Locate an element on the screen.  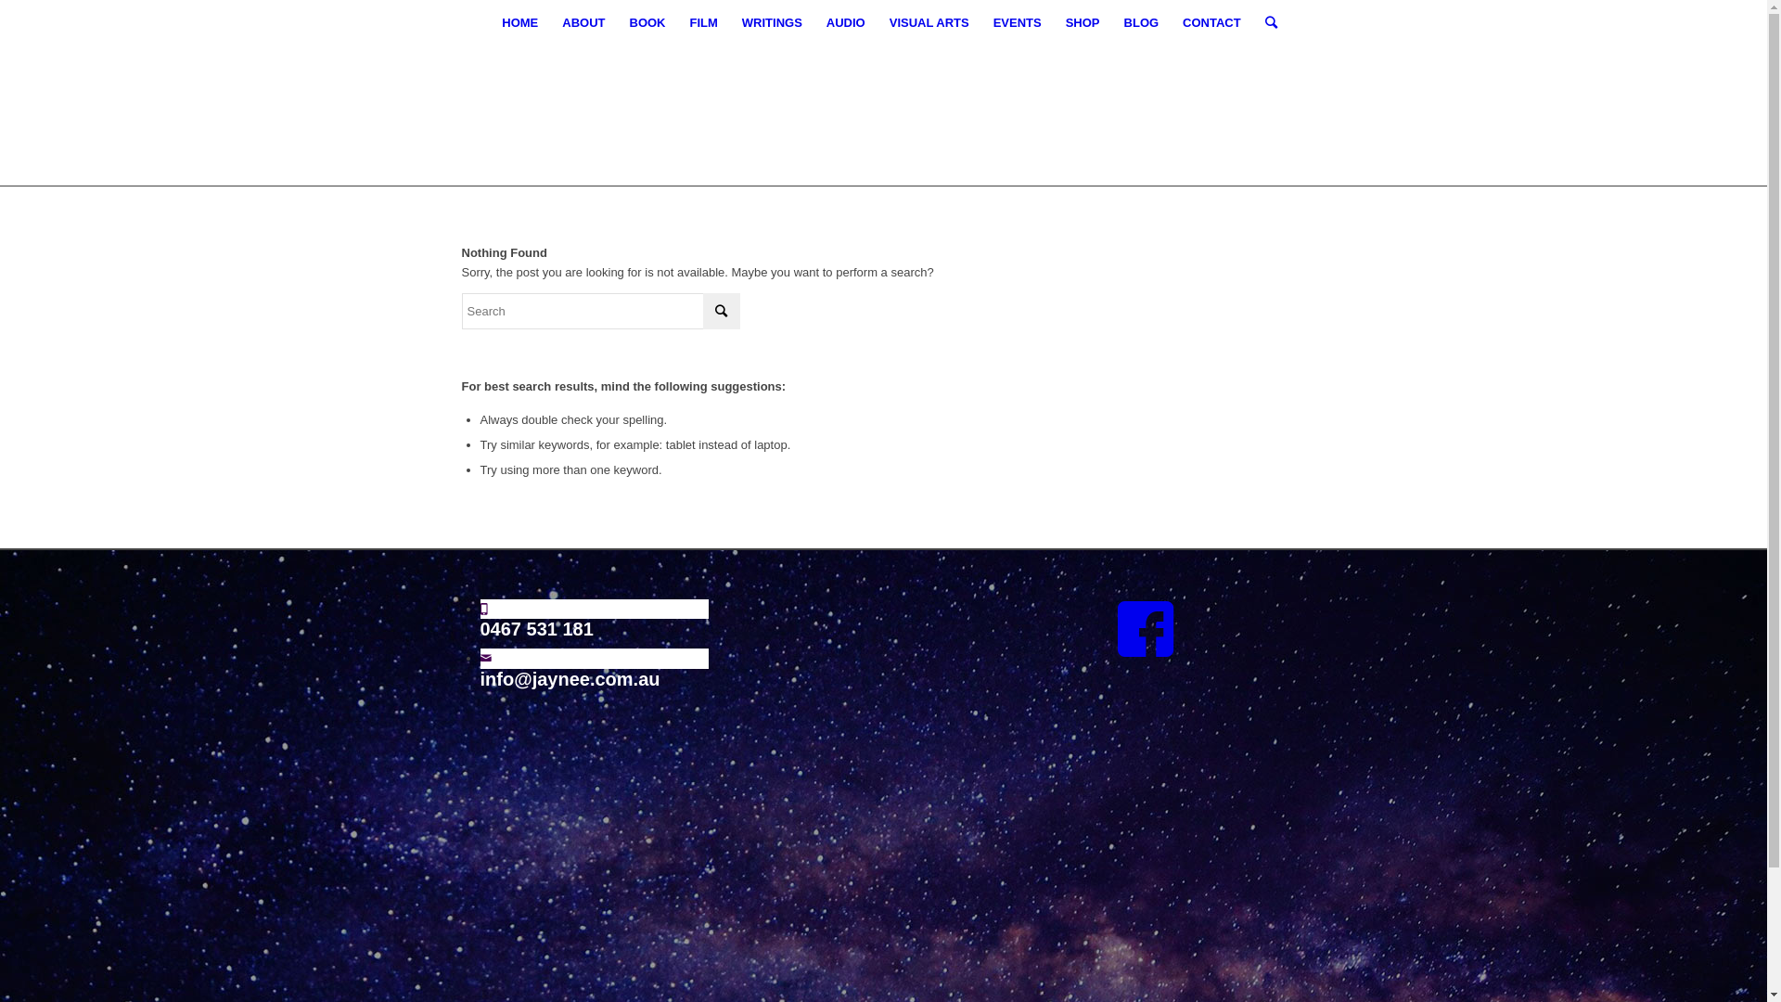
WRITINGS is located at coordinates (772, 23).